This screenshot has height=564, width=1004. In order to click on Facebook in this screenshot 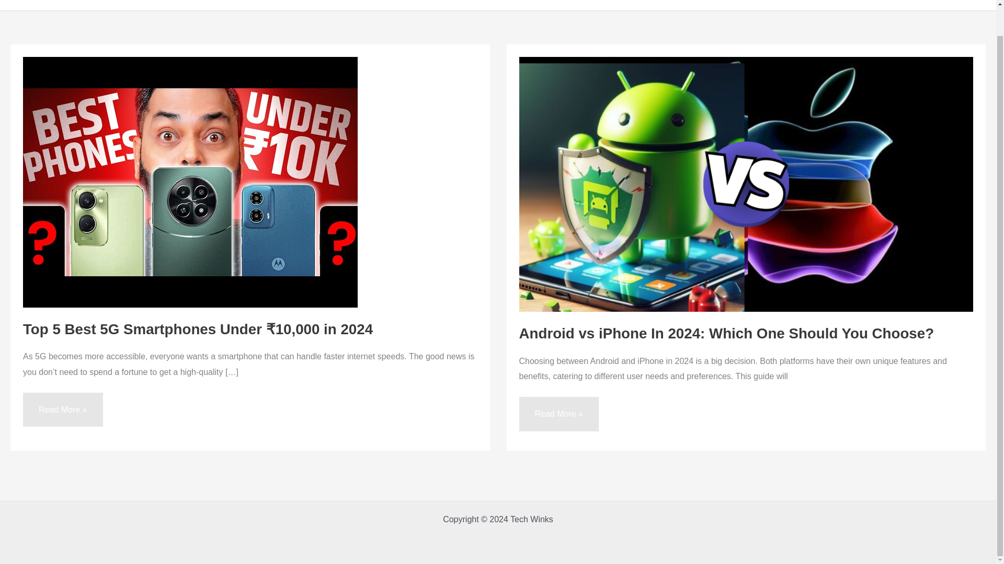, I will do `click(723, 4)`.